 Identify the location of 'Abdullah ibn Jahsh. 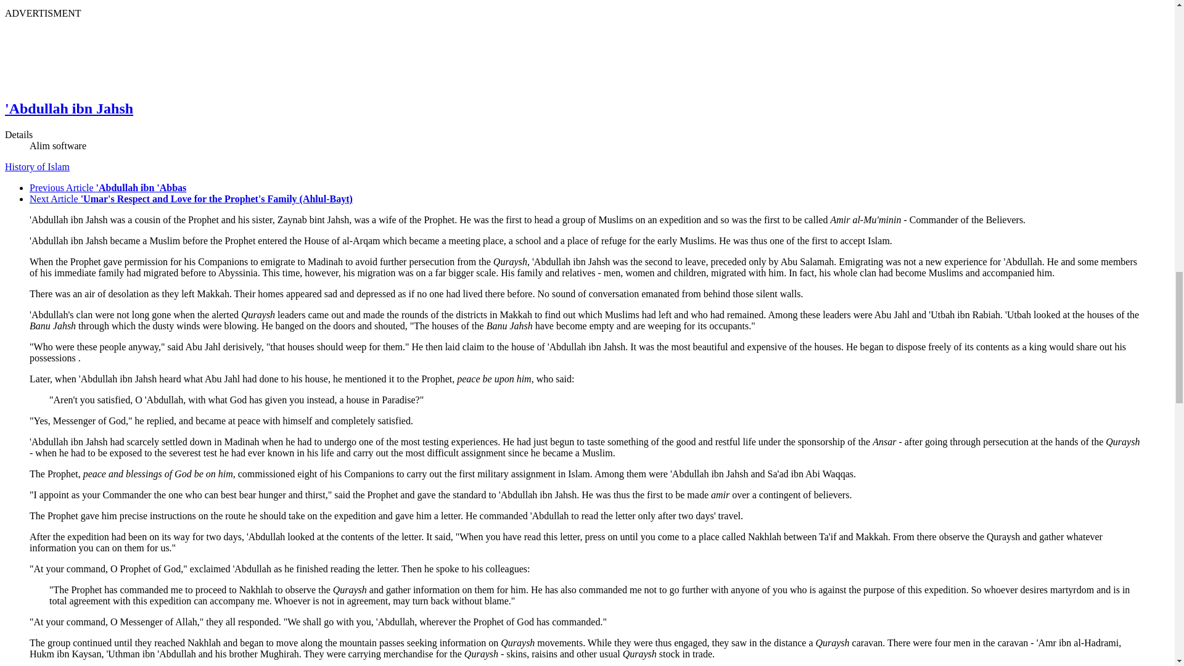
(68, 109).